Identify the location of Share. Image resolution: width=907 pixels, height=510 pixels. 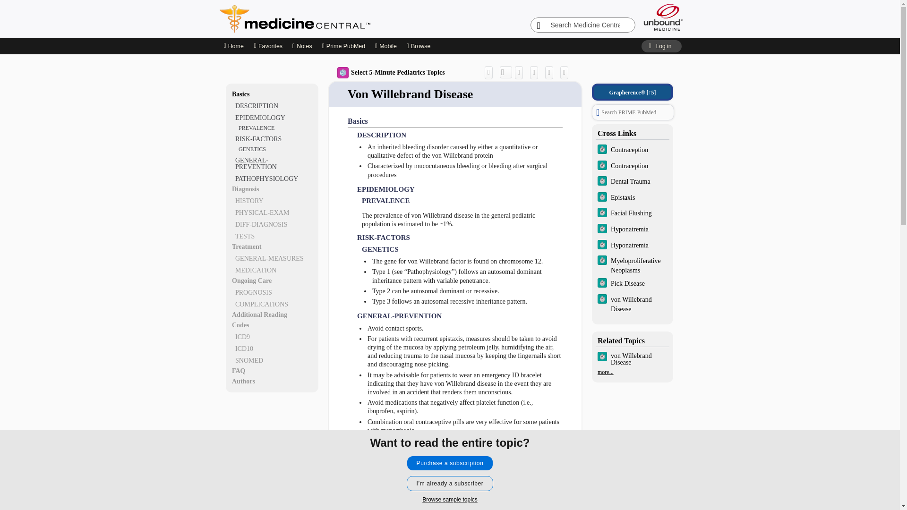
(490, 72).